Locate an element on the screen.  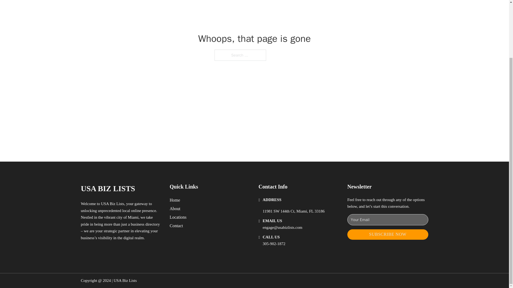
USA BIZ LISTS is located at coordinates (107, 189).